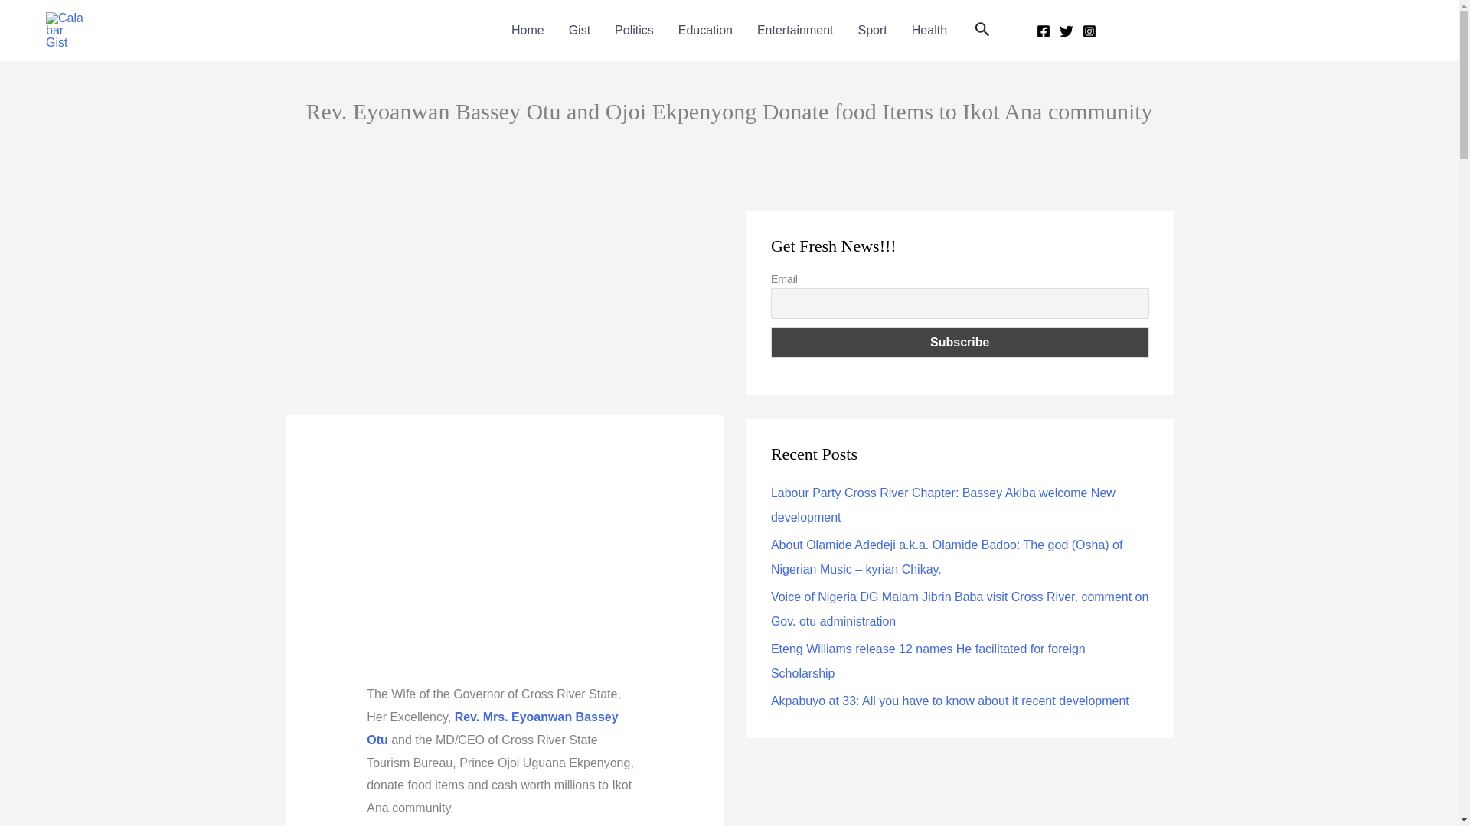  I want to click on Rev. Mrs. Eyoanwan Bassey Otu, so click(492, 728).